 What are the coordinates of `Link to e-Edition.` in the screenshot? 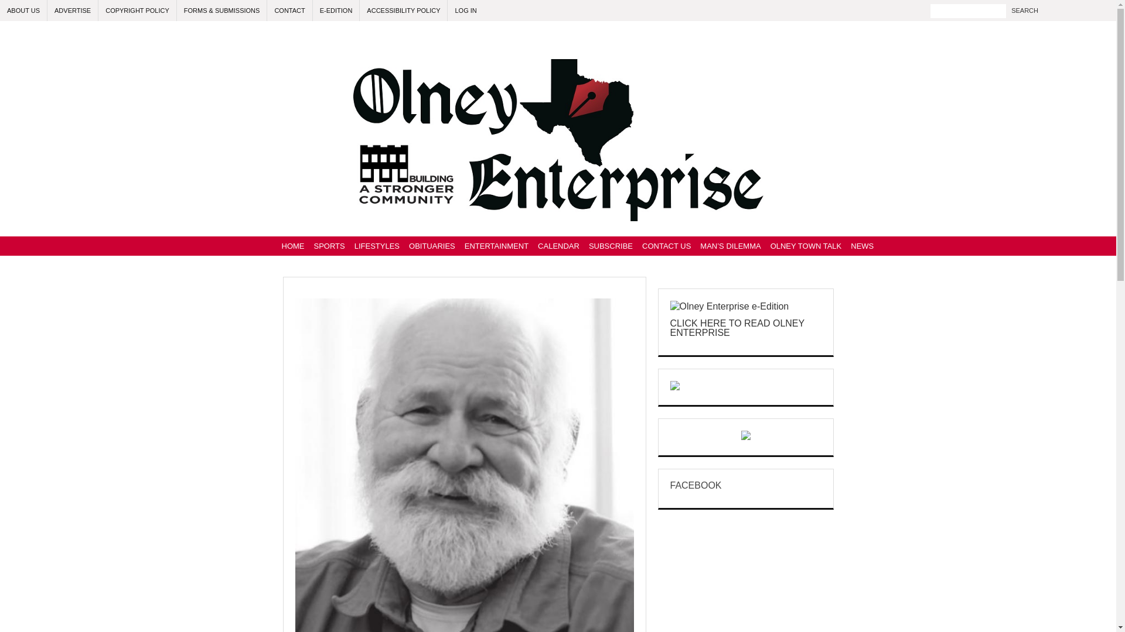 It's located at (336, 11).